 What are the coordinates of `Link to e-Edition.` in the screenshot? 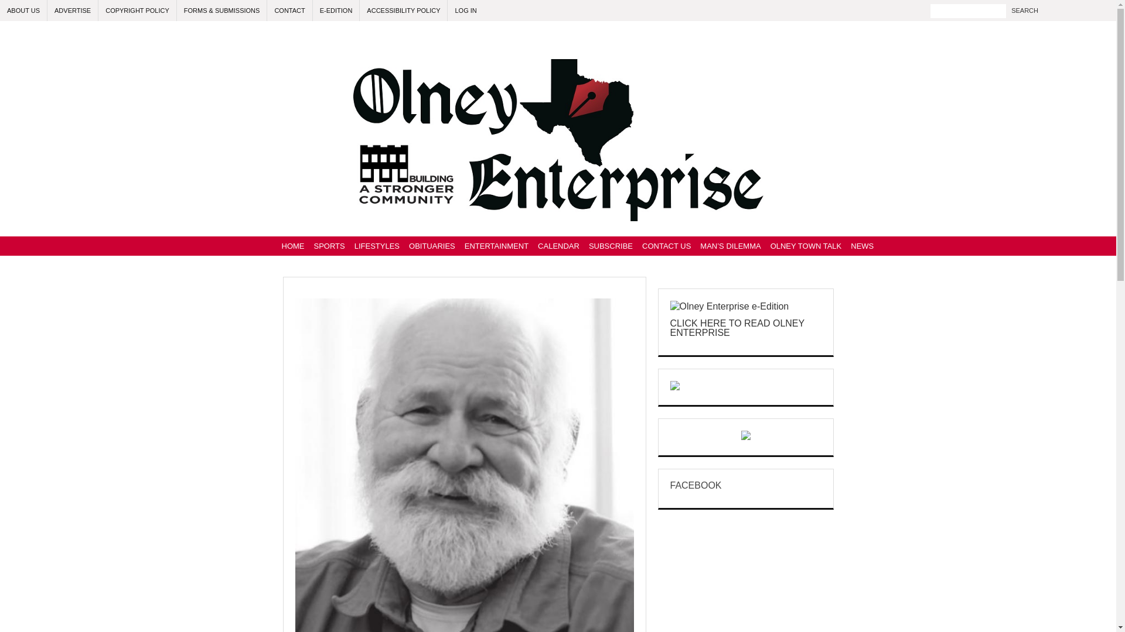 It's located at (336, 11).